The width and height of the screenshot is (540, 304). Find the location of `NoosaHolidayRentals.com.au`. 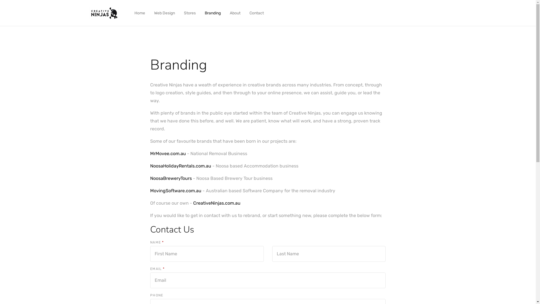

NoosaHolidayRentals.com.au is located at coordinates (181, 166).